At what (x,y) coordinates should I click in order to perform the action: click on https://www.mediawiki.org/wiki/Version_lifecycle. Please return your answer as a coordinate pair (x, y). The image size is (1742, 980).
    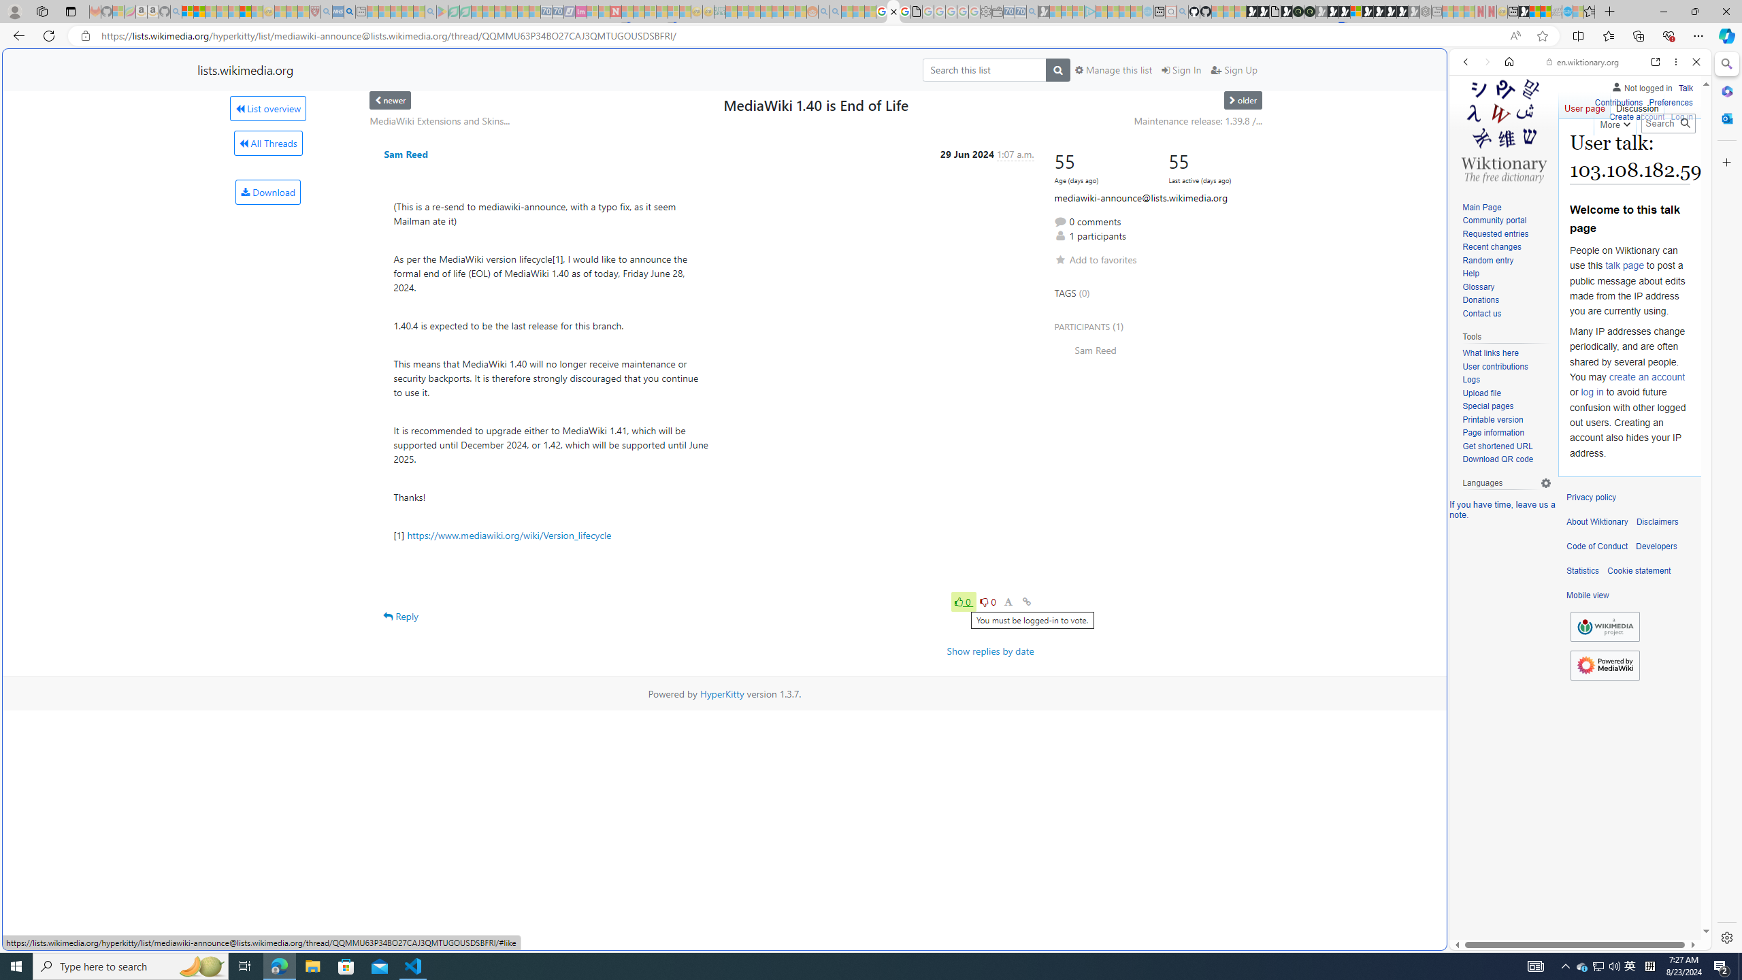
    Looking at the image, I should click on (509, 535).